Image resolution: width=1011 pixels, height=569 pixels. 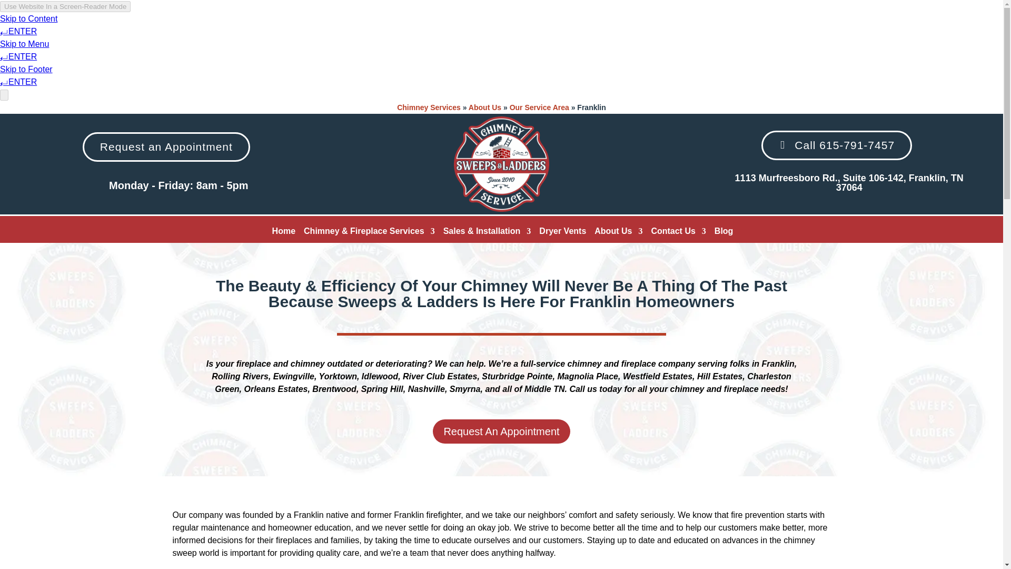 What do you see at coordinates (166, 146) in the screenshot?
I see `Request an Appointment` at bounding box center [166, 146].